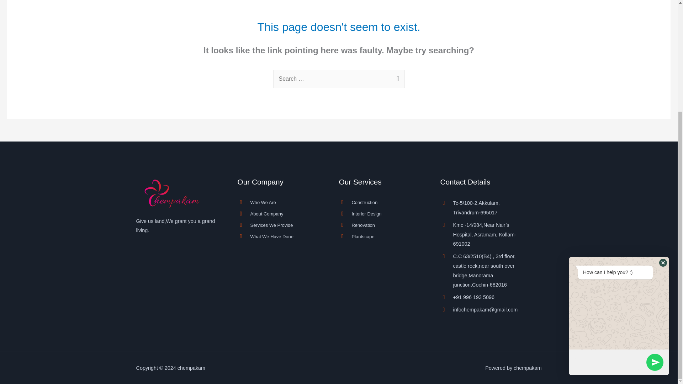 The height and width of the screenshot is (384, 683). What do you see at coordinates (382, 214) in the screenshot?
I see `Interior Design` at bounding box center [382, 214].